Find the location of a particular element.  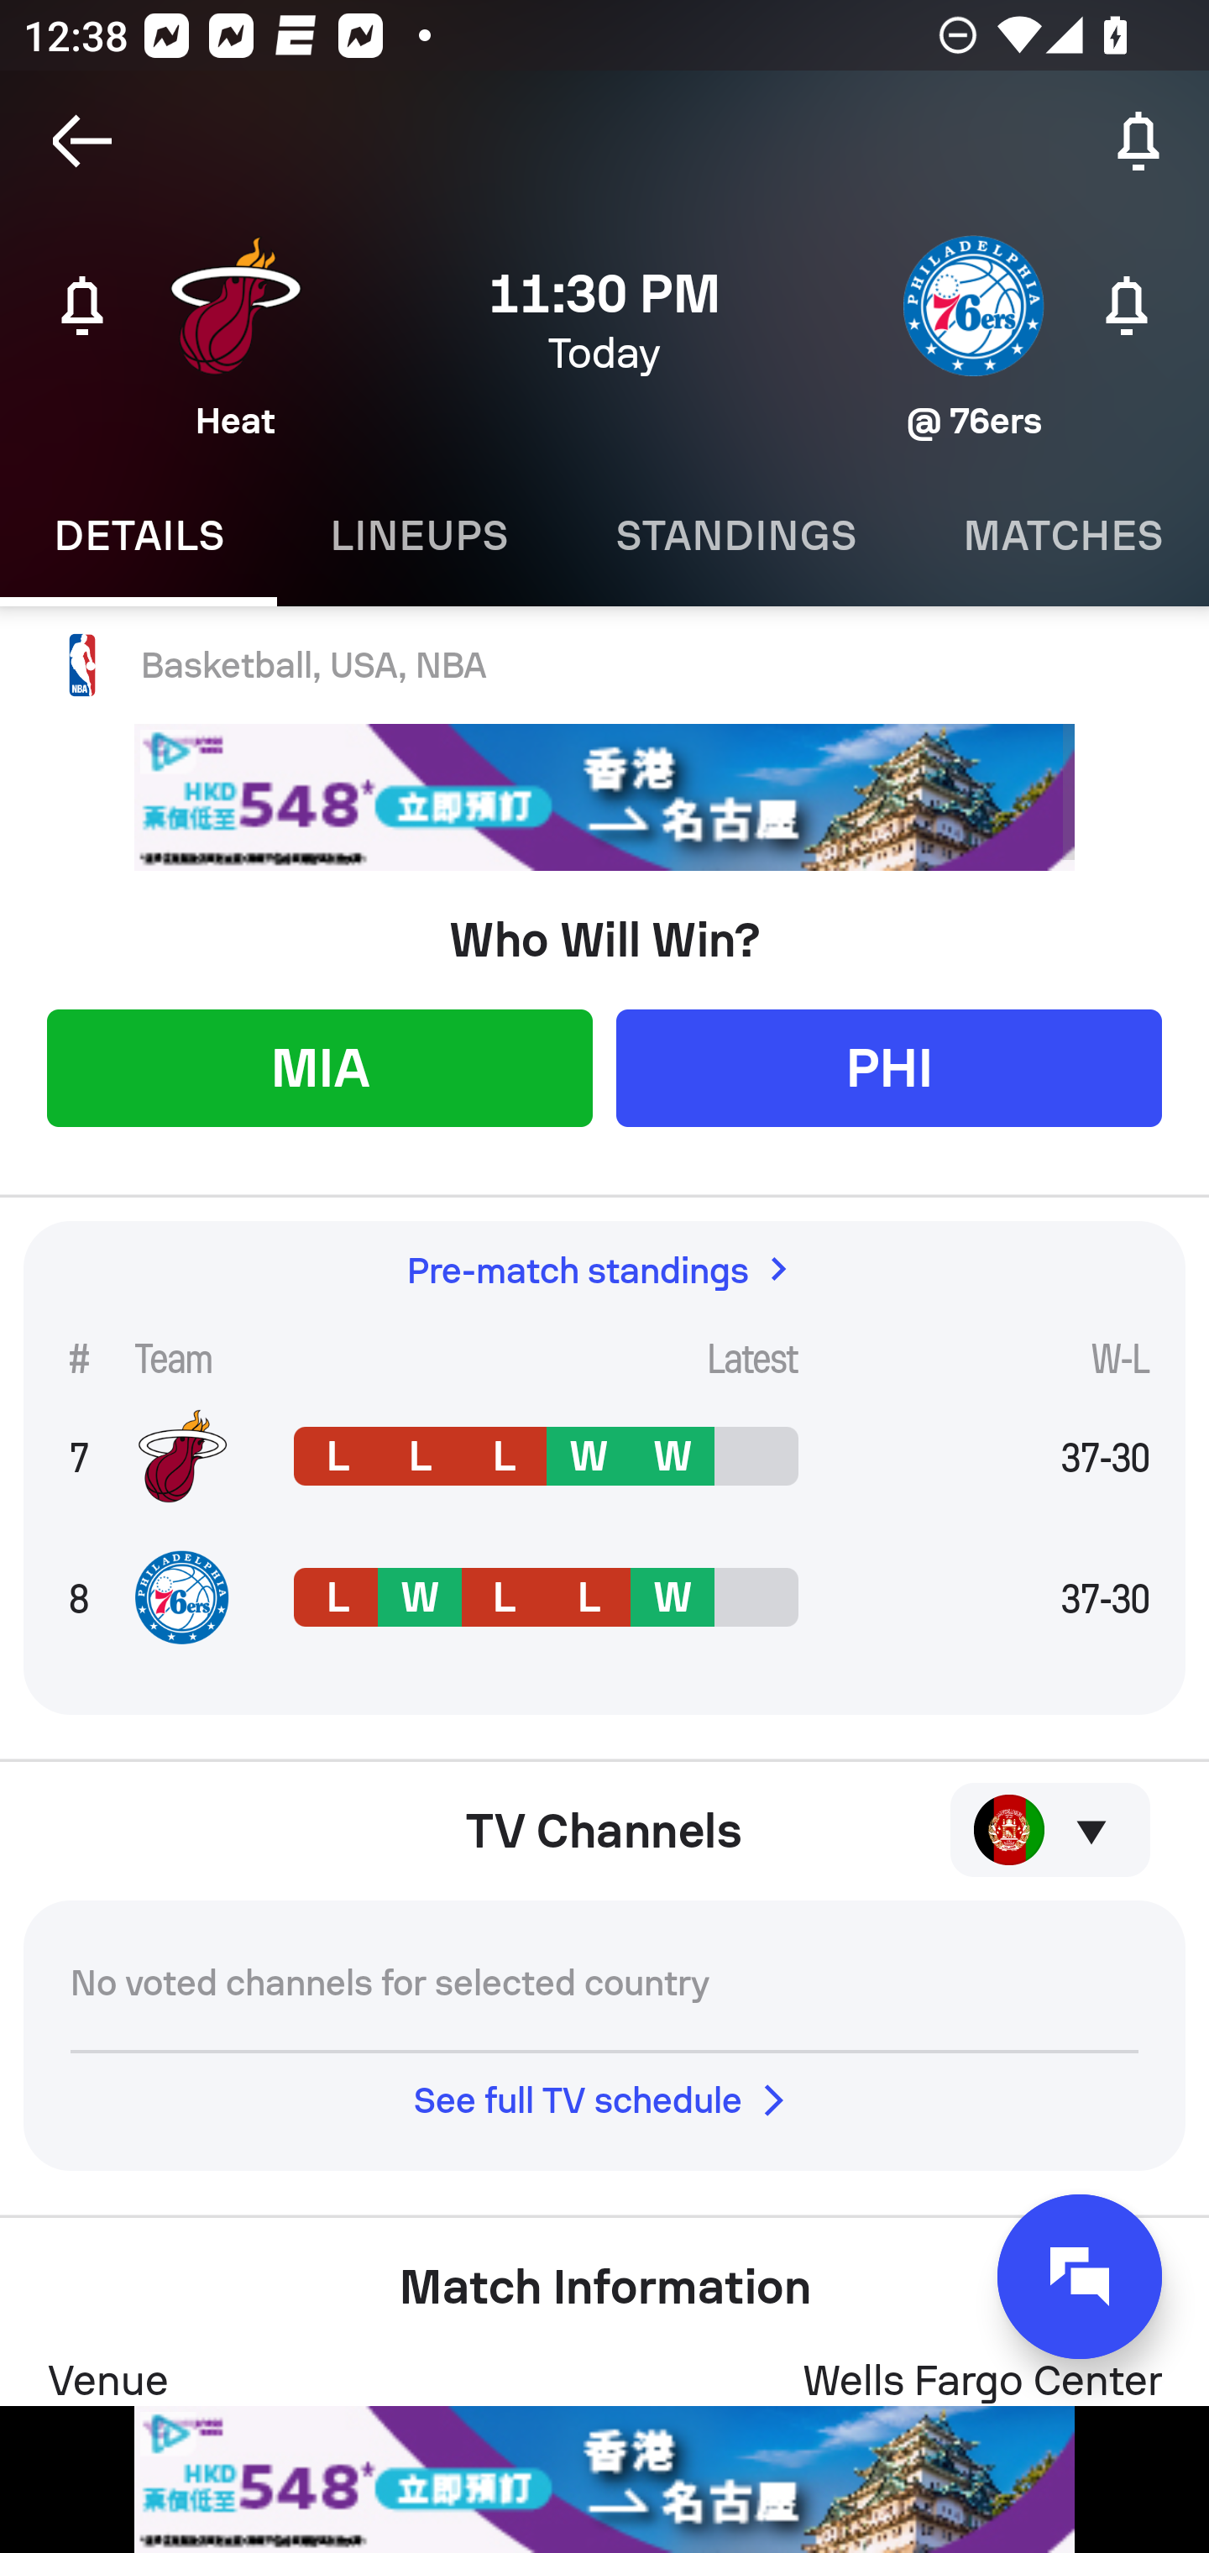

Matches MATCHES is located at coordinates (1059, 536).